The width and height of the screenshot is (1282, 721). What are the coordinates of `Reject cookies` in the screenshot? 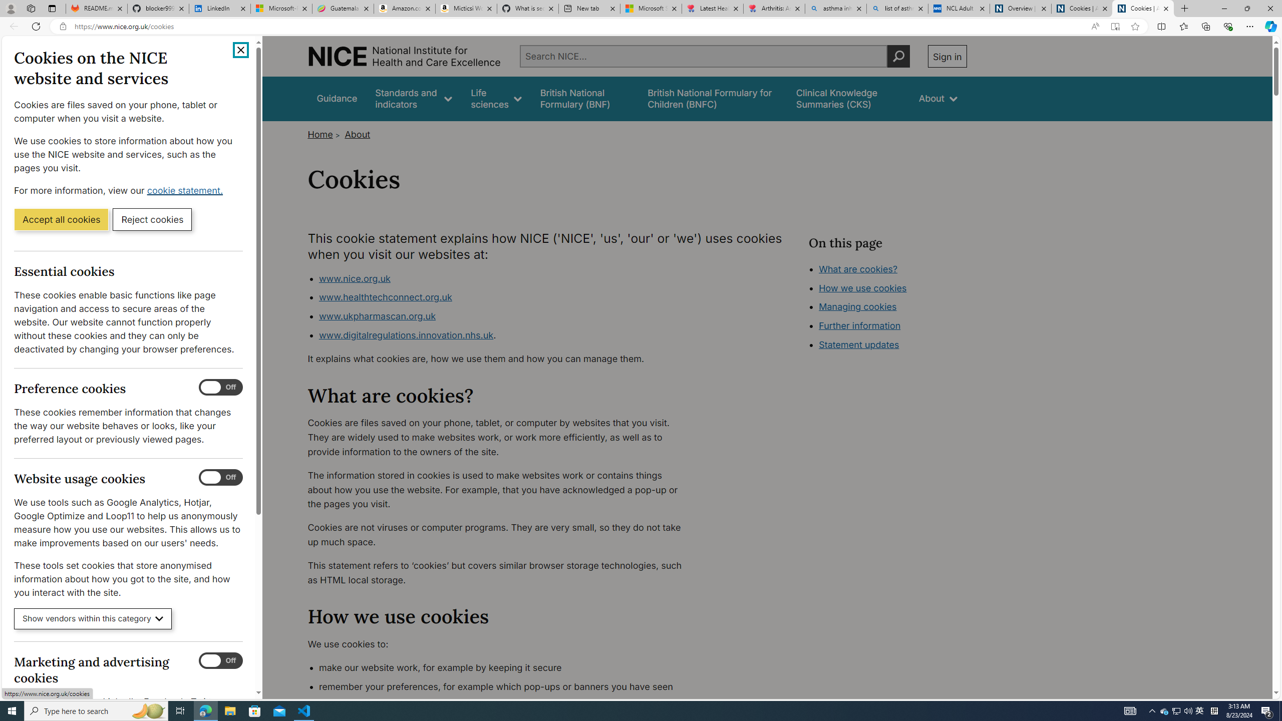 It's located at (152, 219).